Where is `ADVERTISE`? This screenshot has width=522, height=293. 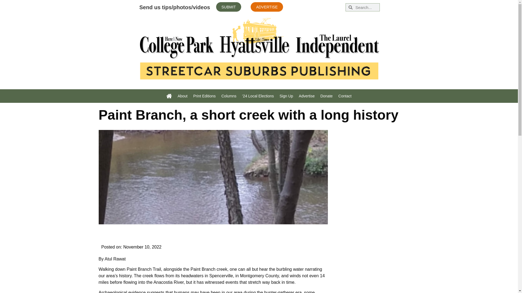
ADVERTISE is located at coordinates (267, 7).